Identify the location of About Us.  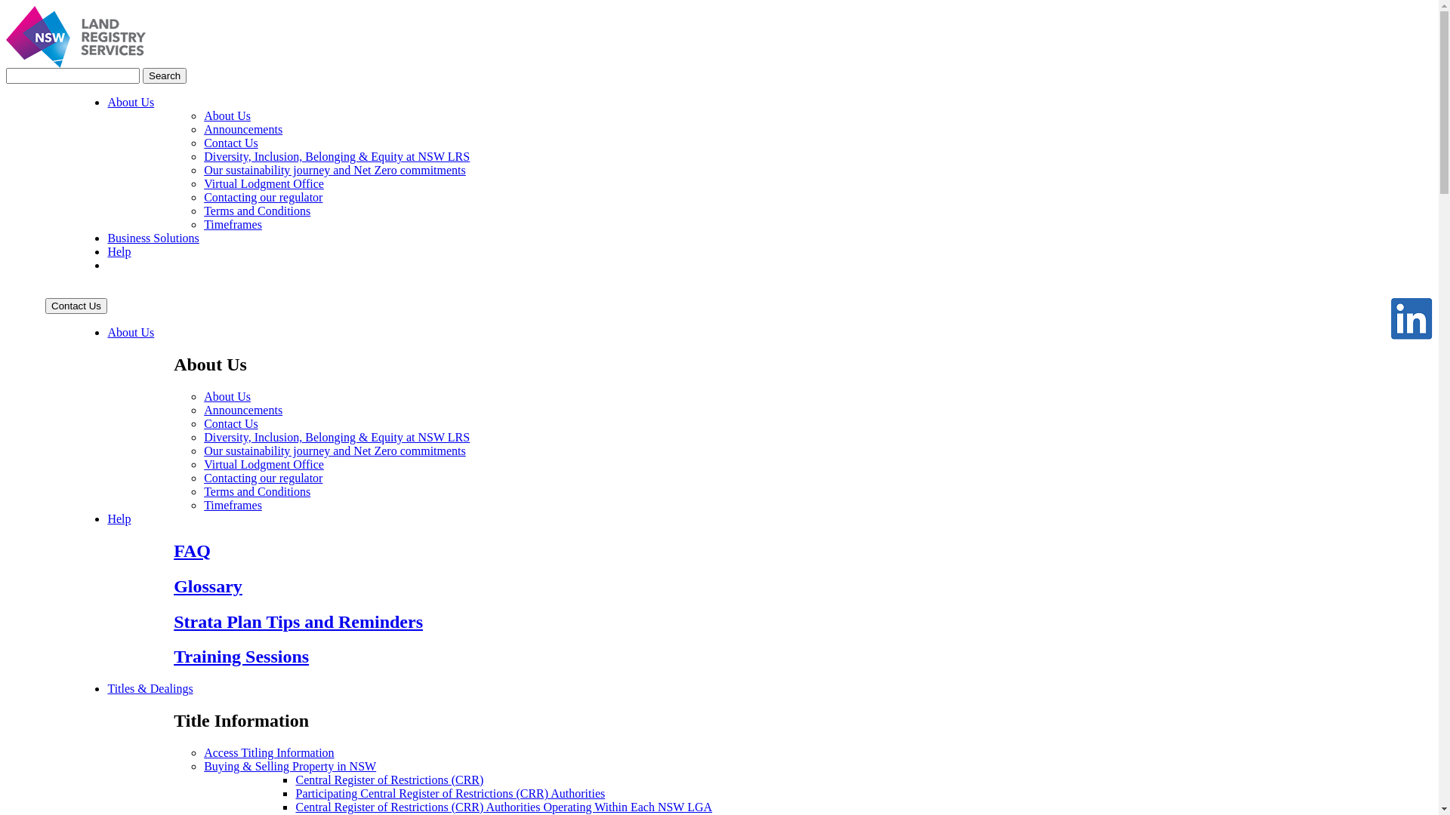
(131, 103).